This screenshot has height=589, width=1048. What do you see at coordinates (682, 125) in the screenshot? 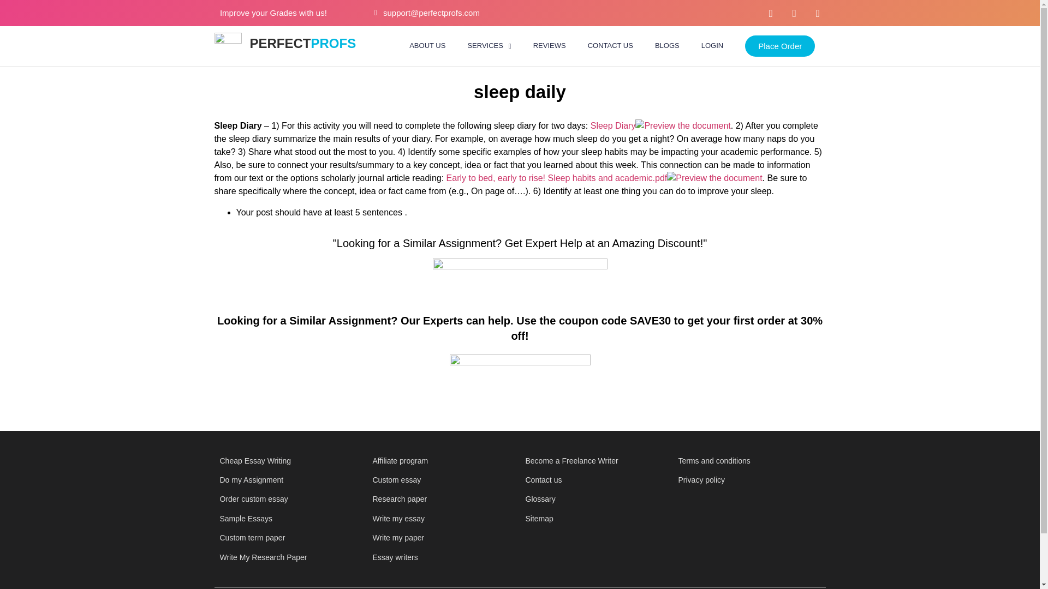
I see `Preview the document` at bounding box center [682, 125].